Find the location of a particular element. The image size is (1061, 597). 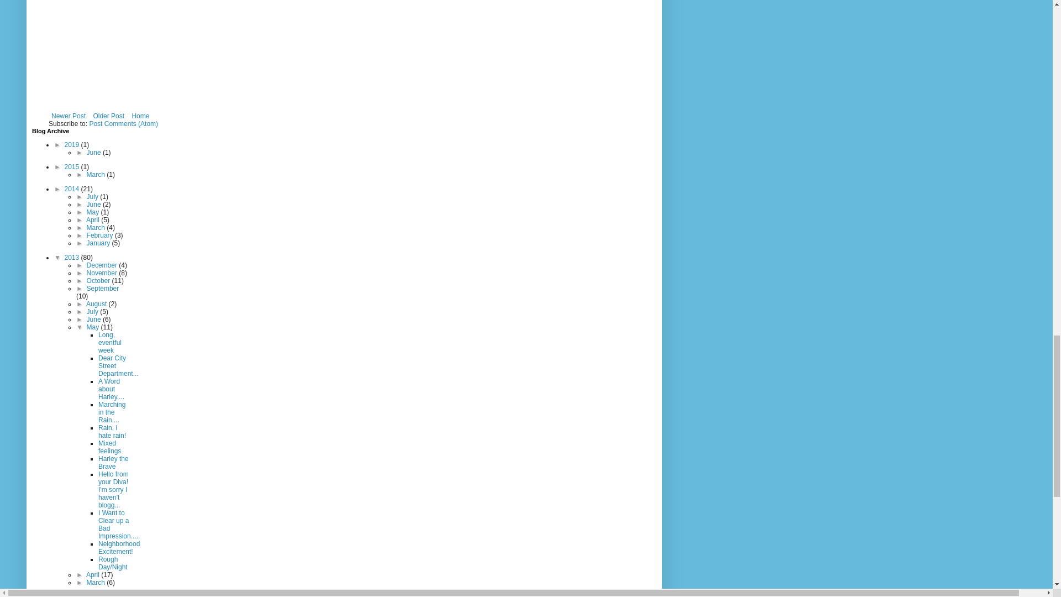

July is located at coordinates (94, 196).